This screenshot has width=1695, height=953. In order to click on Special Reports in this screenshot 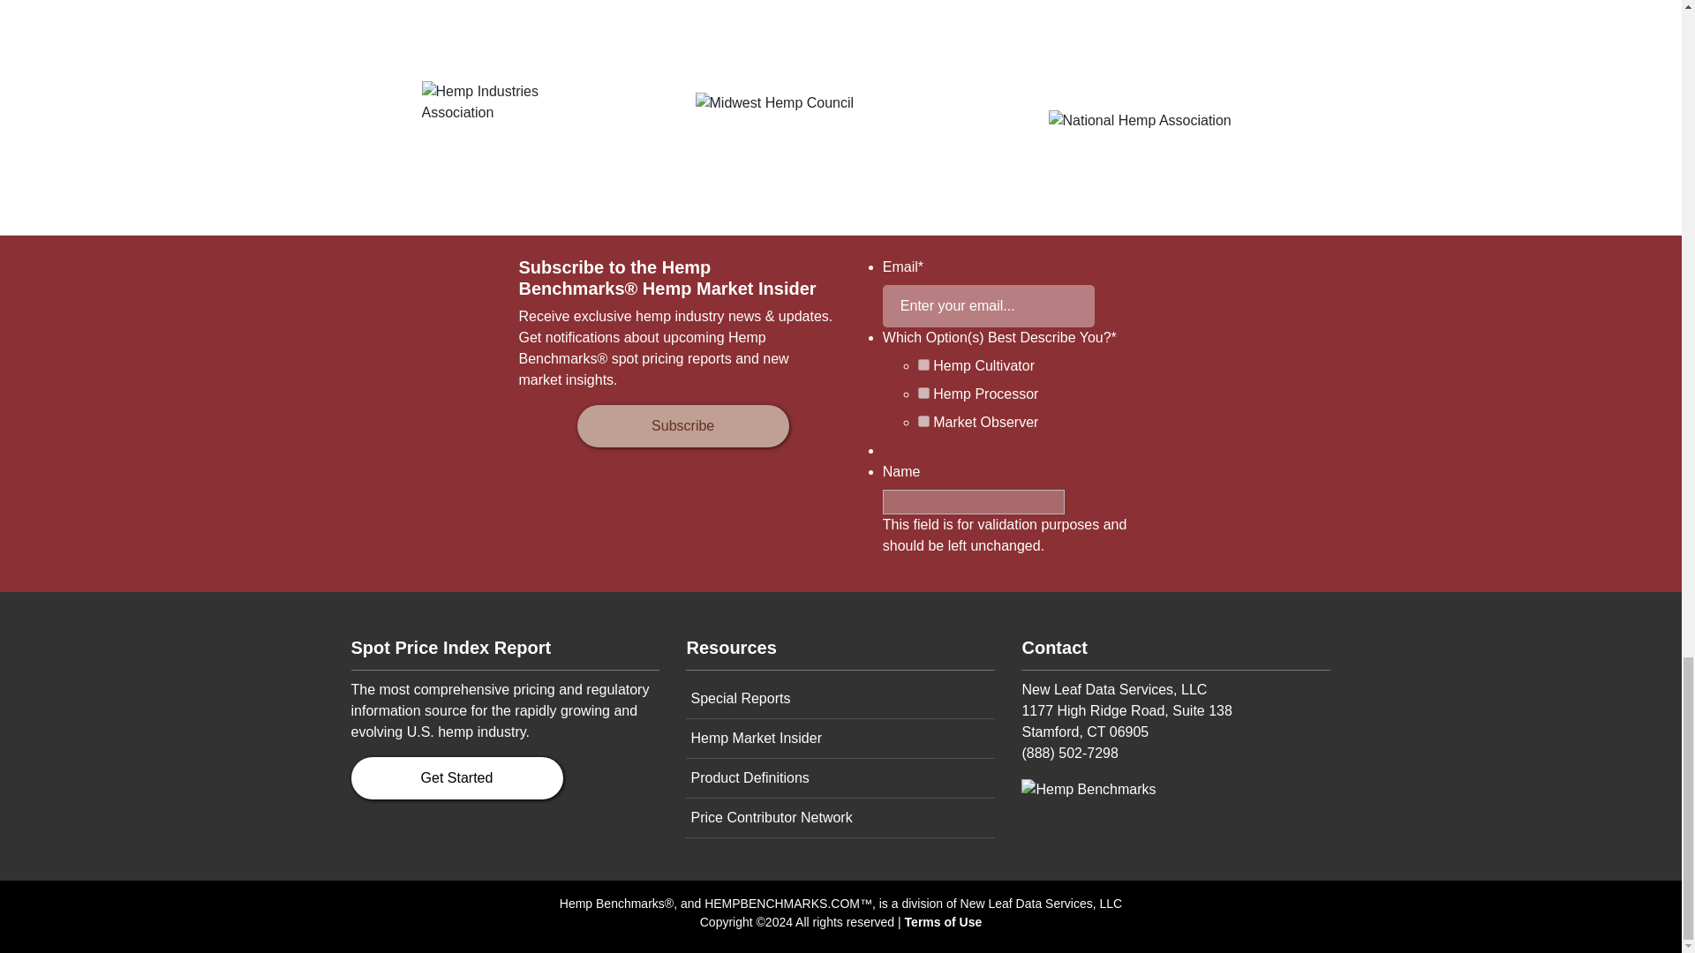, I will do `click(840, 699)`.